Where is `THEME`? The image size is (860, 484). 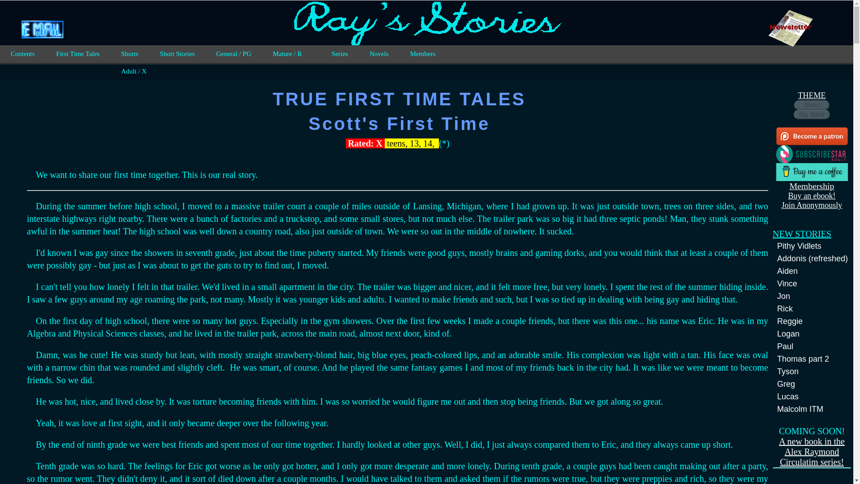
THEME is located at coordinates (812, 95).